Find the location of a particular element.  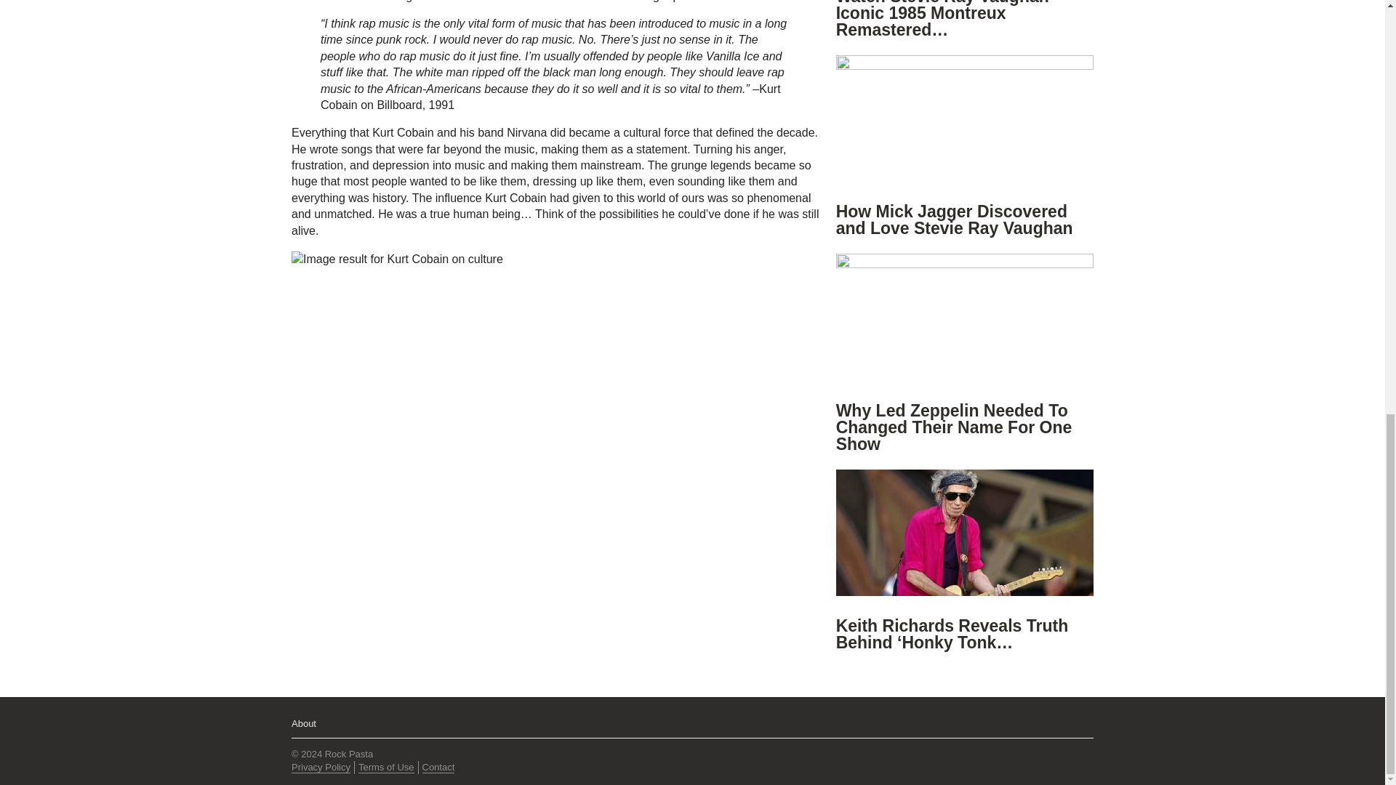

How Mick Jagger Discovered and Love Stevie Ray Vaughan is located at coordinates (955, 220).